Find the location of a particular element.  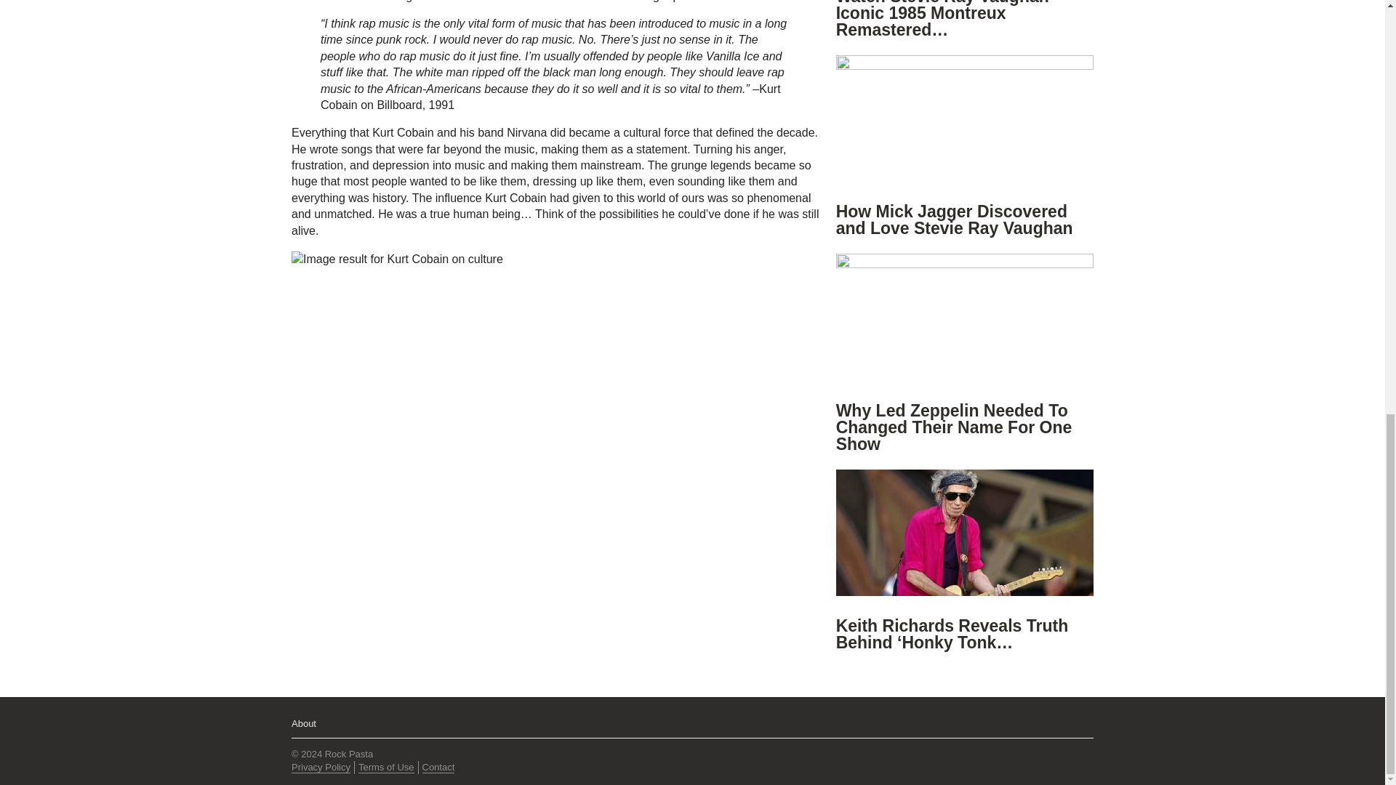

How Mick Jagger Discovered and Love Stevie Ray Vaughan is located at coordinates (955, 220).